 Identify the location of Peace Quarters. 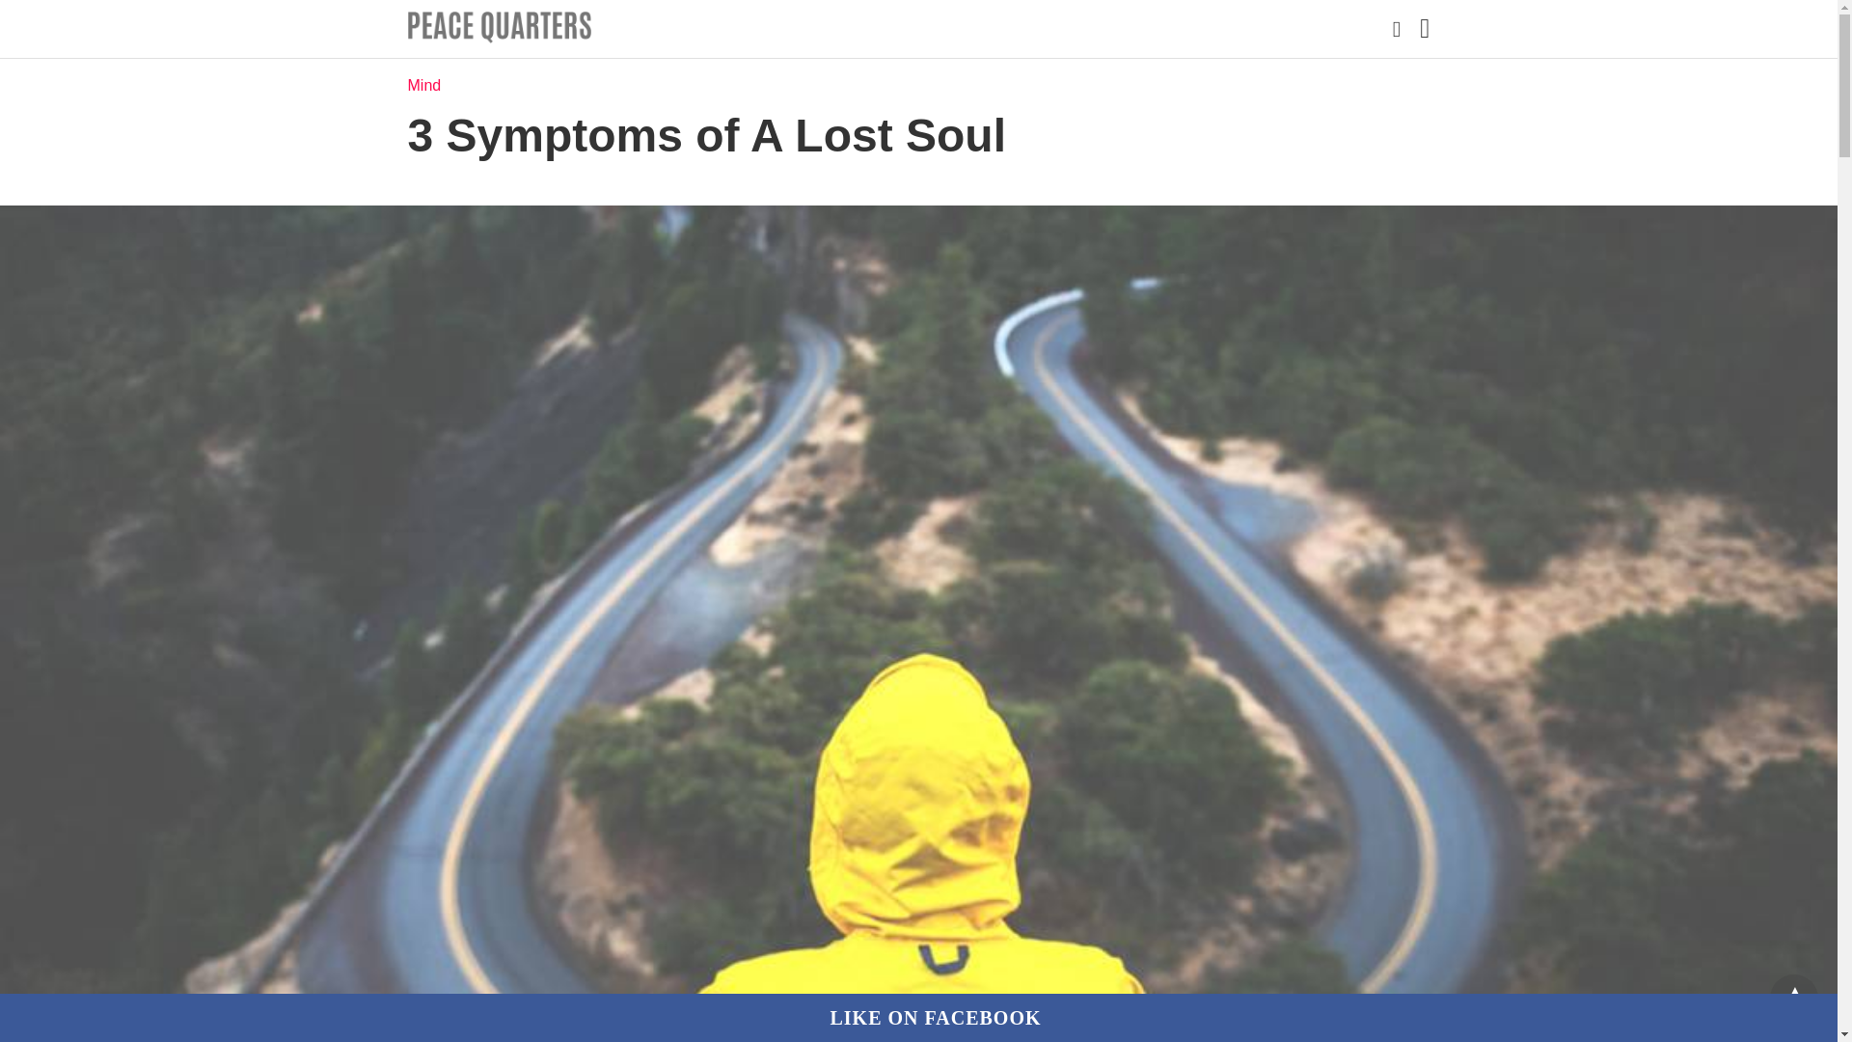
(499, 27).